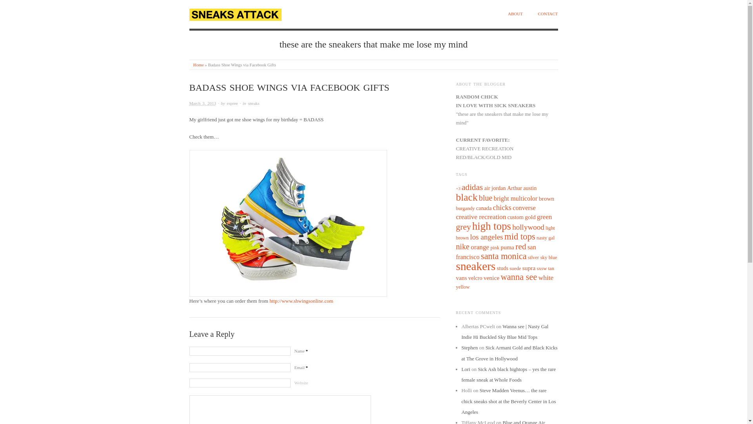 This screenshot has width=753, height=424. I want to click on sneaks, so click(253, 103).